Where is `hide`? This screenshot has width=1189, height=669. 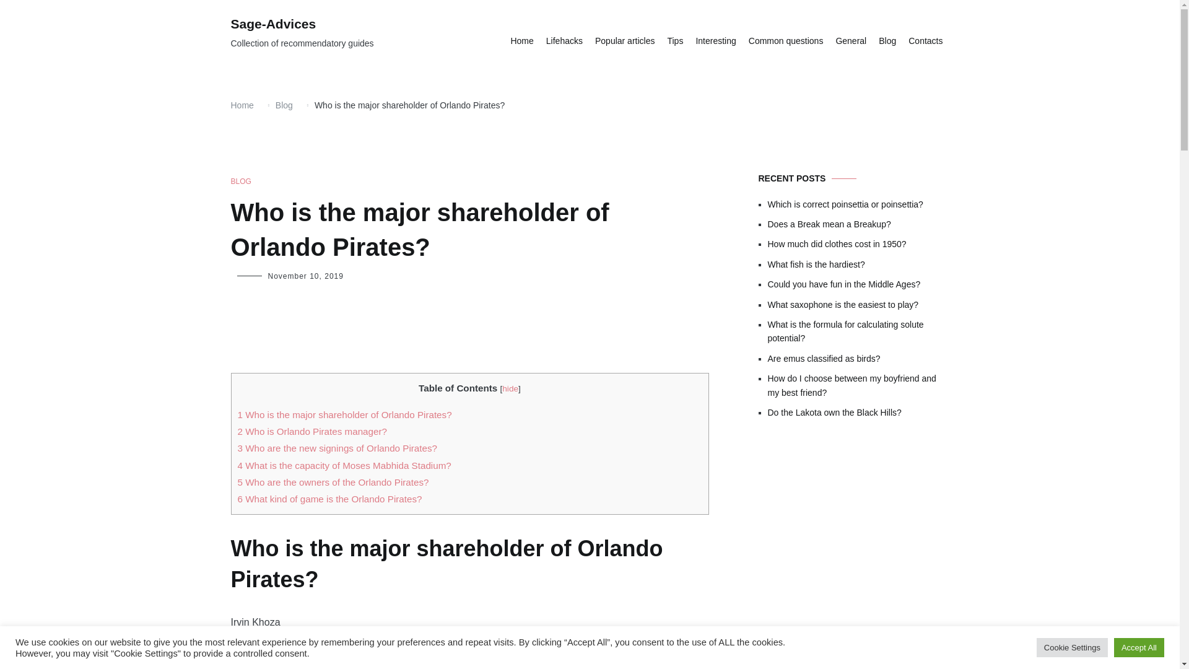 hide is located at coordinates (510, 388).